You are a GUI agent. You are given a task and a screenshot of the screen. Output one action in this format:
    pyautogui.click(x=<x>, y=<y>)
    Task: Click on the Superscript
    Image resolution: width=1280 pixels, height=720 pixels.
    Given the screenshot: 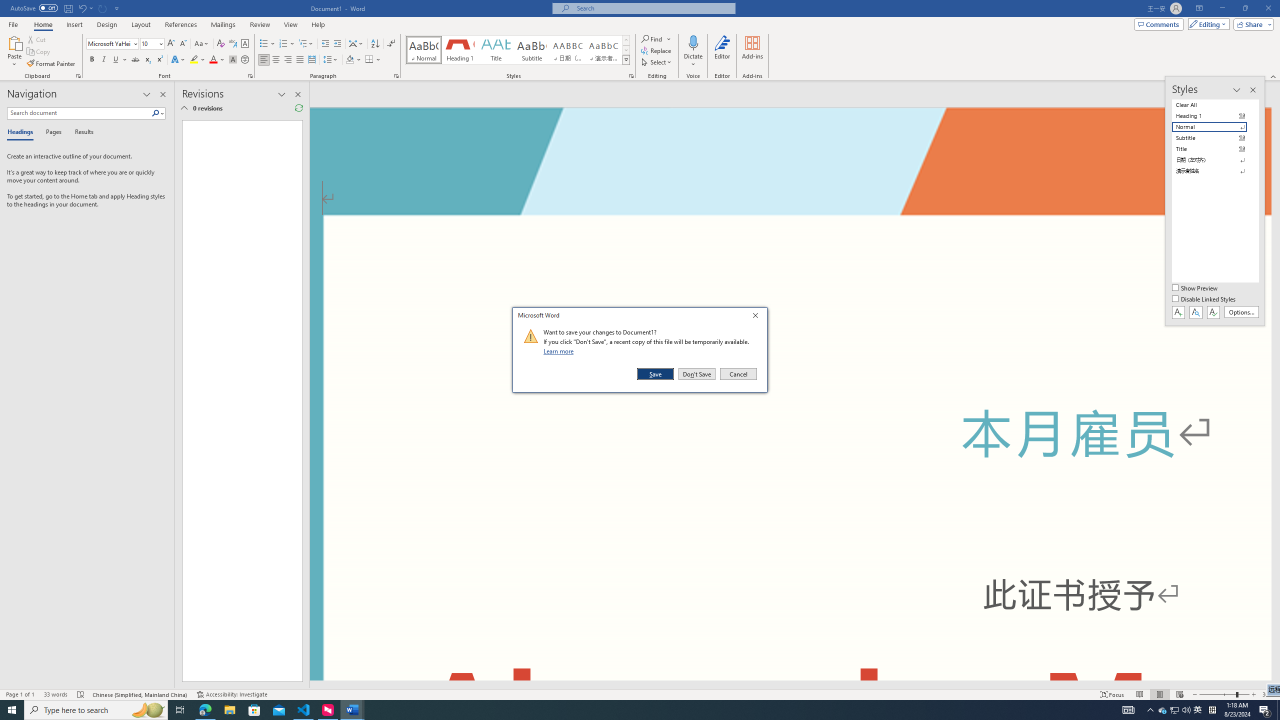 What is the action you would take?
    pyautogui.click(x=159, y=60)
    